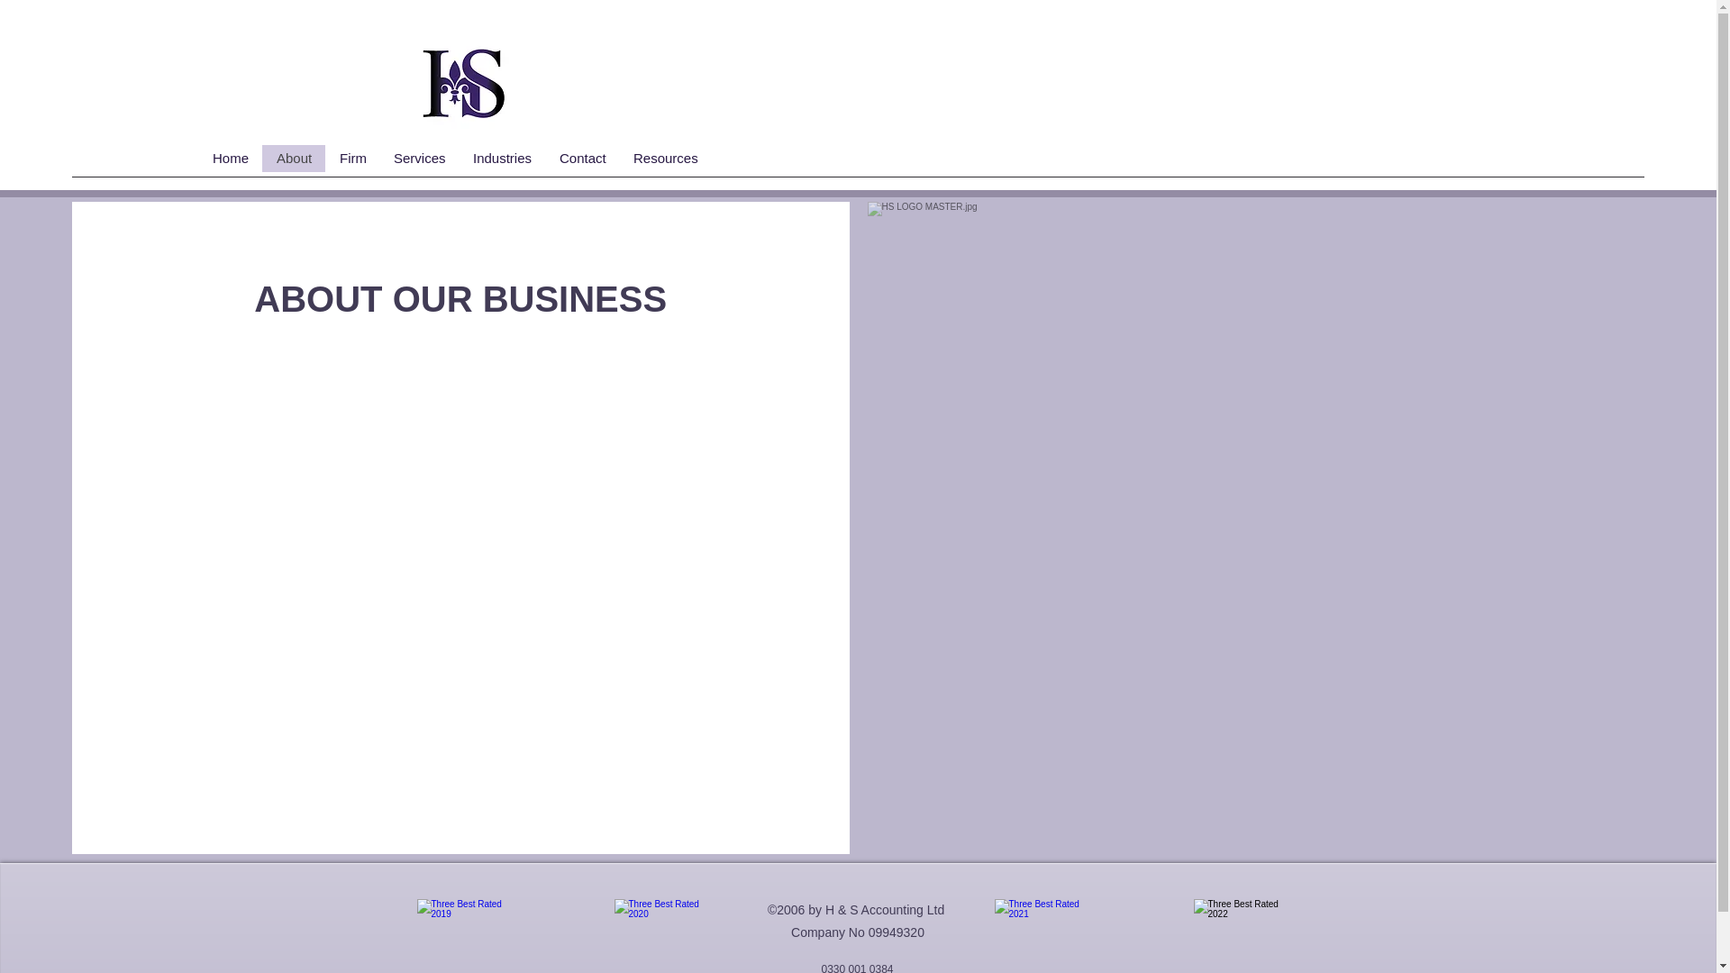 The width and height of the screenshot is (1730, 973). Describe the element at coordinates (294, 159) in the screenshot. I see `About` at that location.